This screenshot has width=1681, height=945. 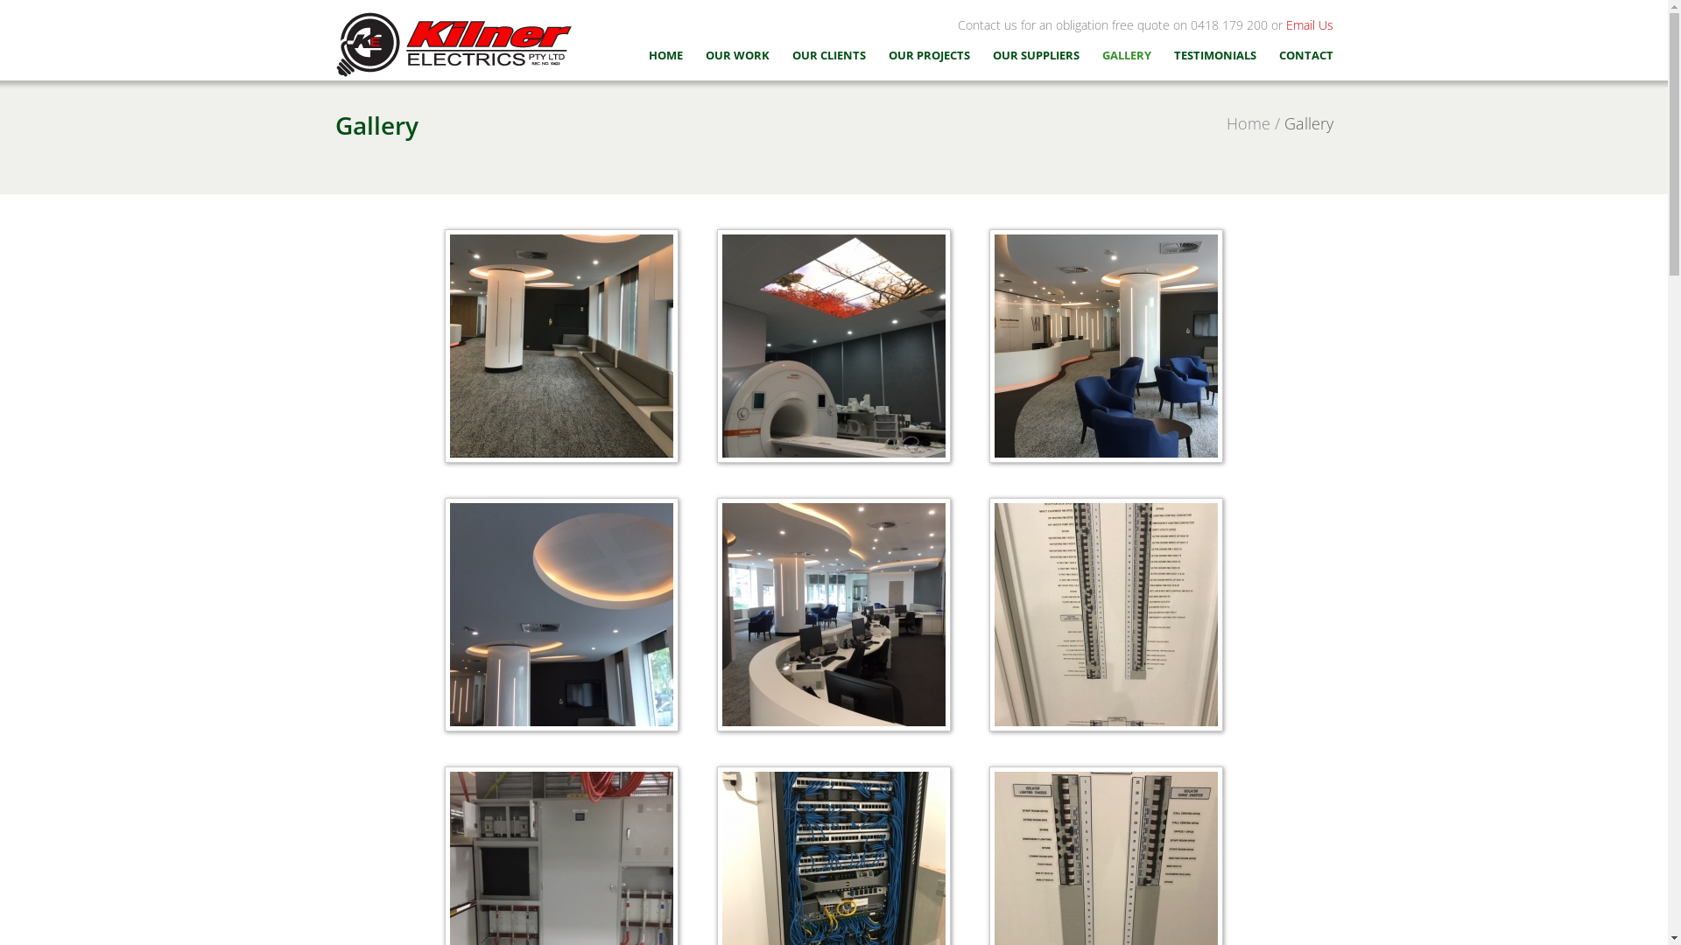 What do you see at coordinates (1248, 123) in the screenshot?
I see `Home` at bounding box center [1248, 123].